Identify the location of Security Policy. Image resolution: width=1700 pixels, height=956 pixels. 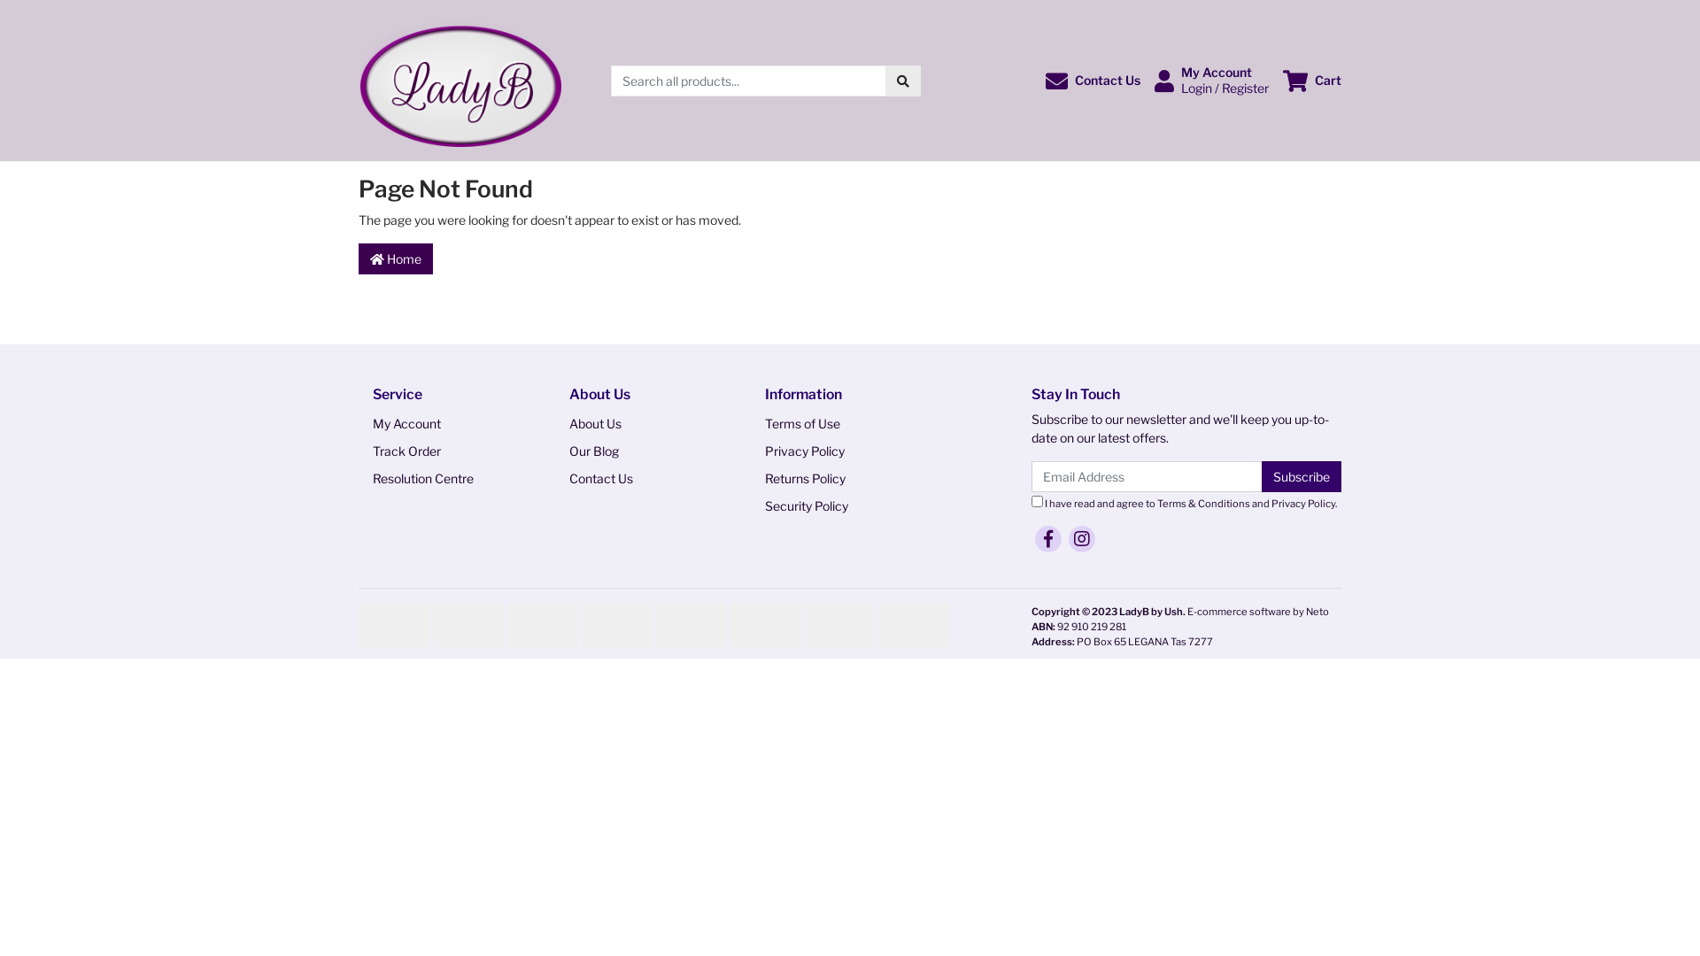
(836, 506).